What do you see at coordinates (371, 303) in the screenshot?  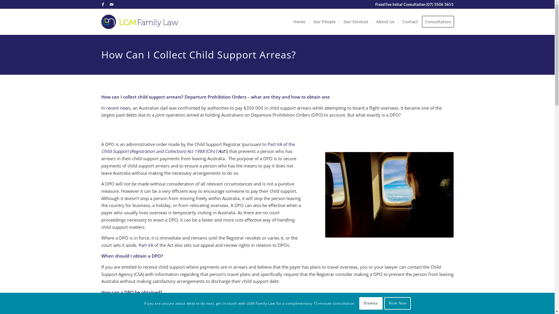 I see `Dismiss` at bounding box center [371, 303].